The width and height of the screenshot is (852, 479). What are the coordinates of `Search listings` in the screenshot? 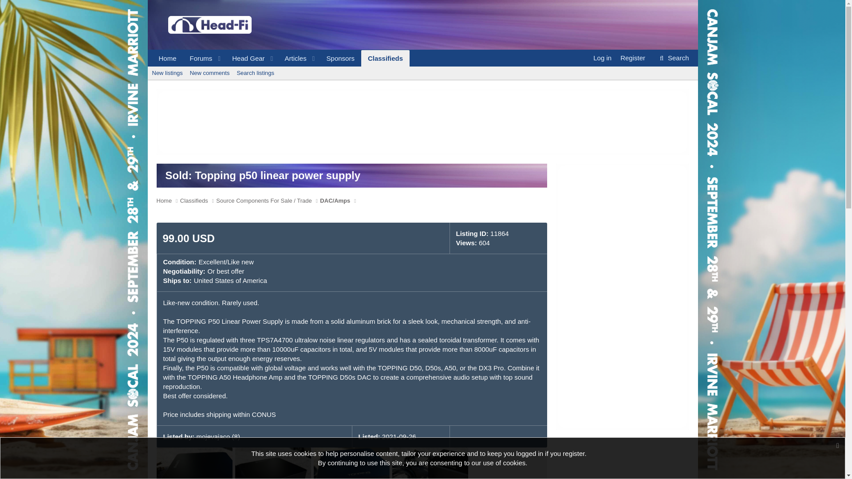 It's located at (198, 59).